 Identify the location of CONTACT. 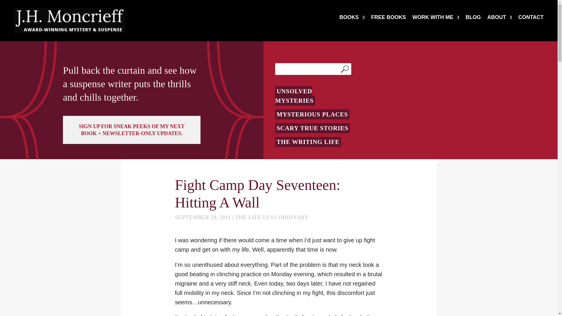
(531, 18).